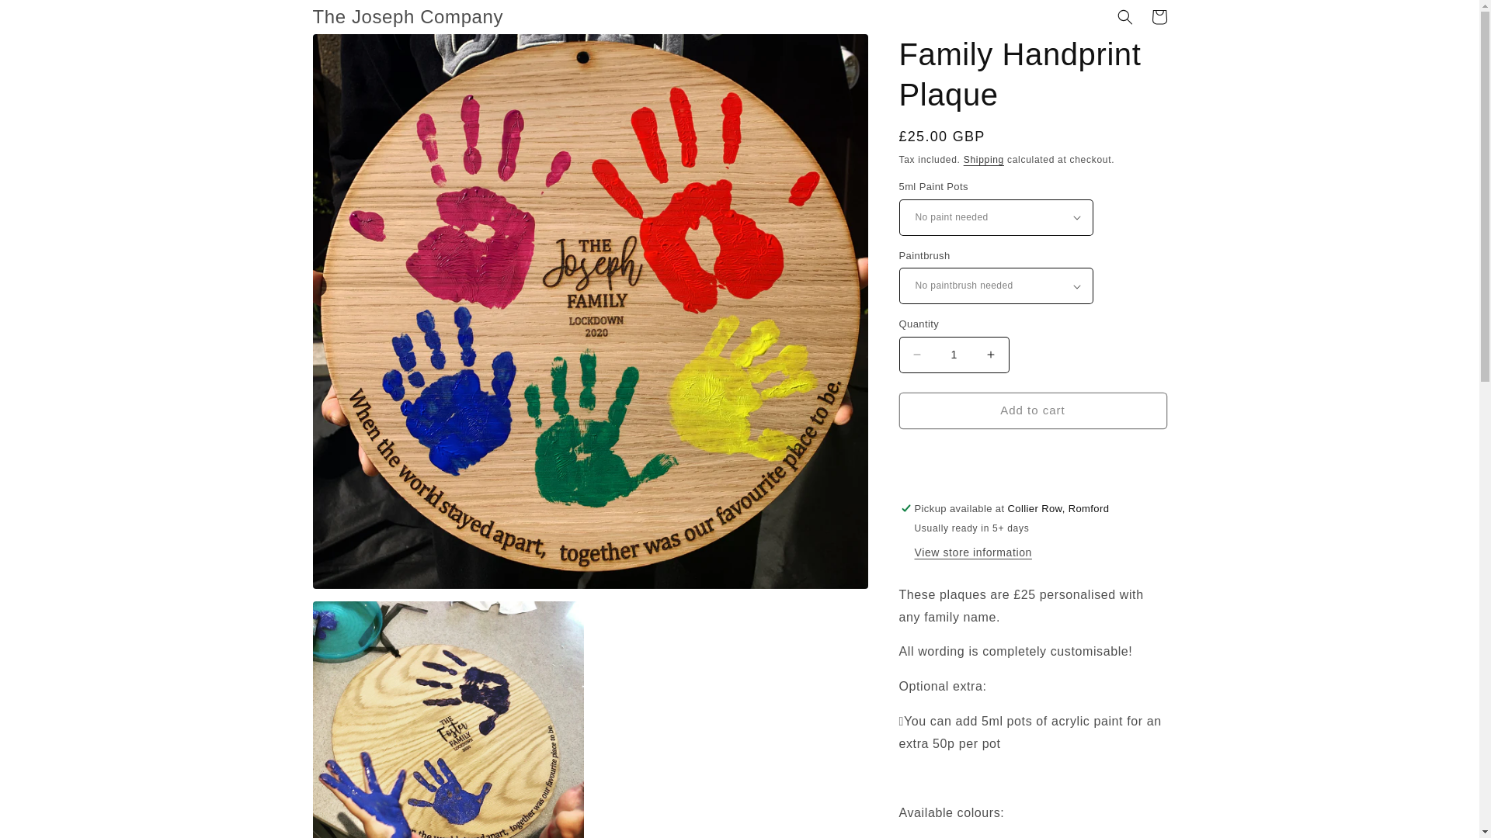  I want to click on 1, so click(954, 355).